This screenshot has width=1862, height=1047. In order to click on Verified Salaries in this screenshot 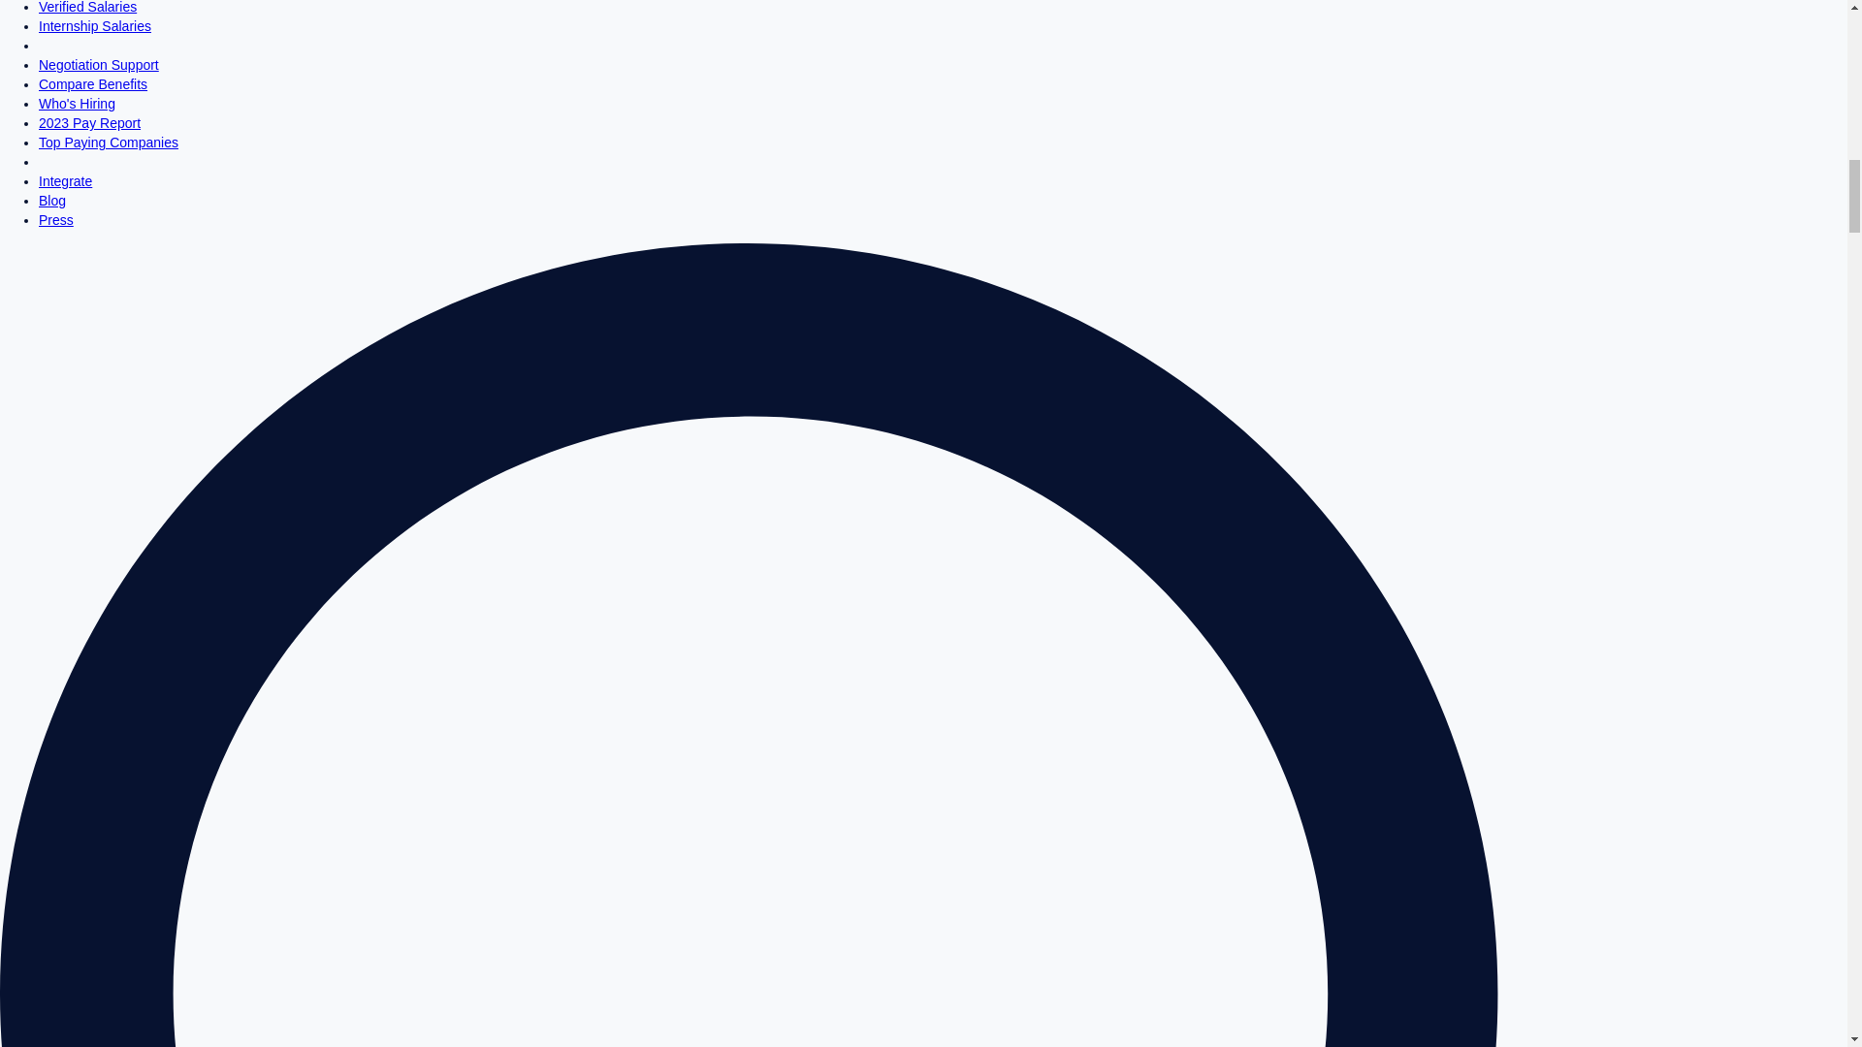, I will do `click(87, 8)`.